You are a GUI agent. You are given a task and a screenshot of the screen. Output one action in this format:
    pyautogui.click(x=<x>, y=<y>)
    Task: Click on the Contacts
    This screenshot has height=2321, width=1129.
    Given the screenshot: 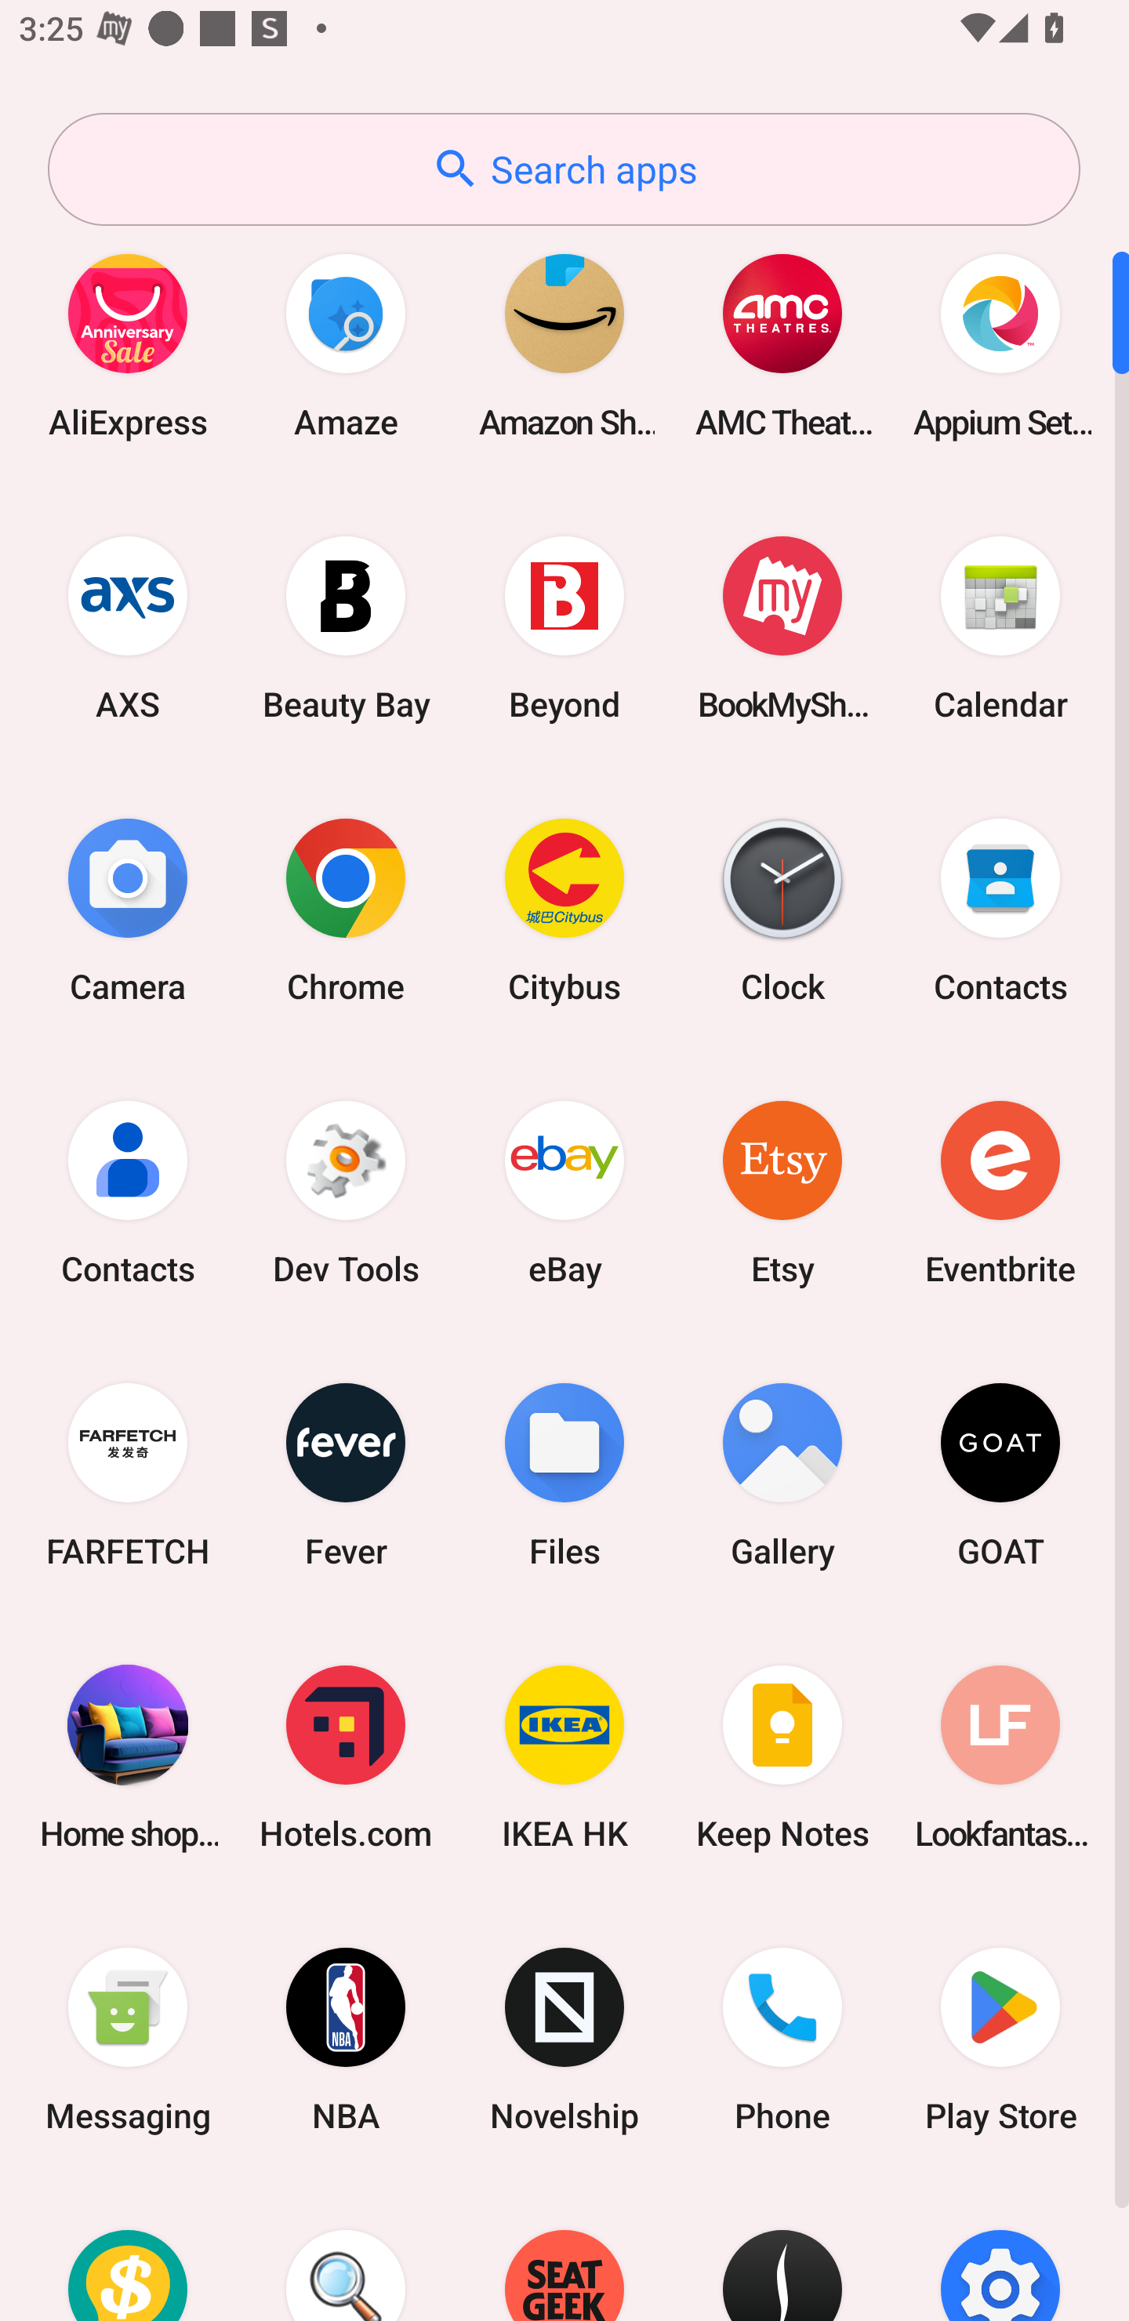 What is the action you would take?
    pyautogui.click(x=128, y=1192)
    